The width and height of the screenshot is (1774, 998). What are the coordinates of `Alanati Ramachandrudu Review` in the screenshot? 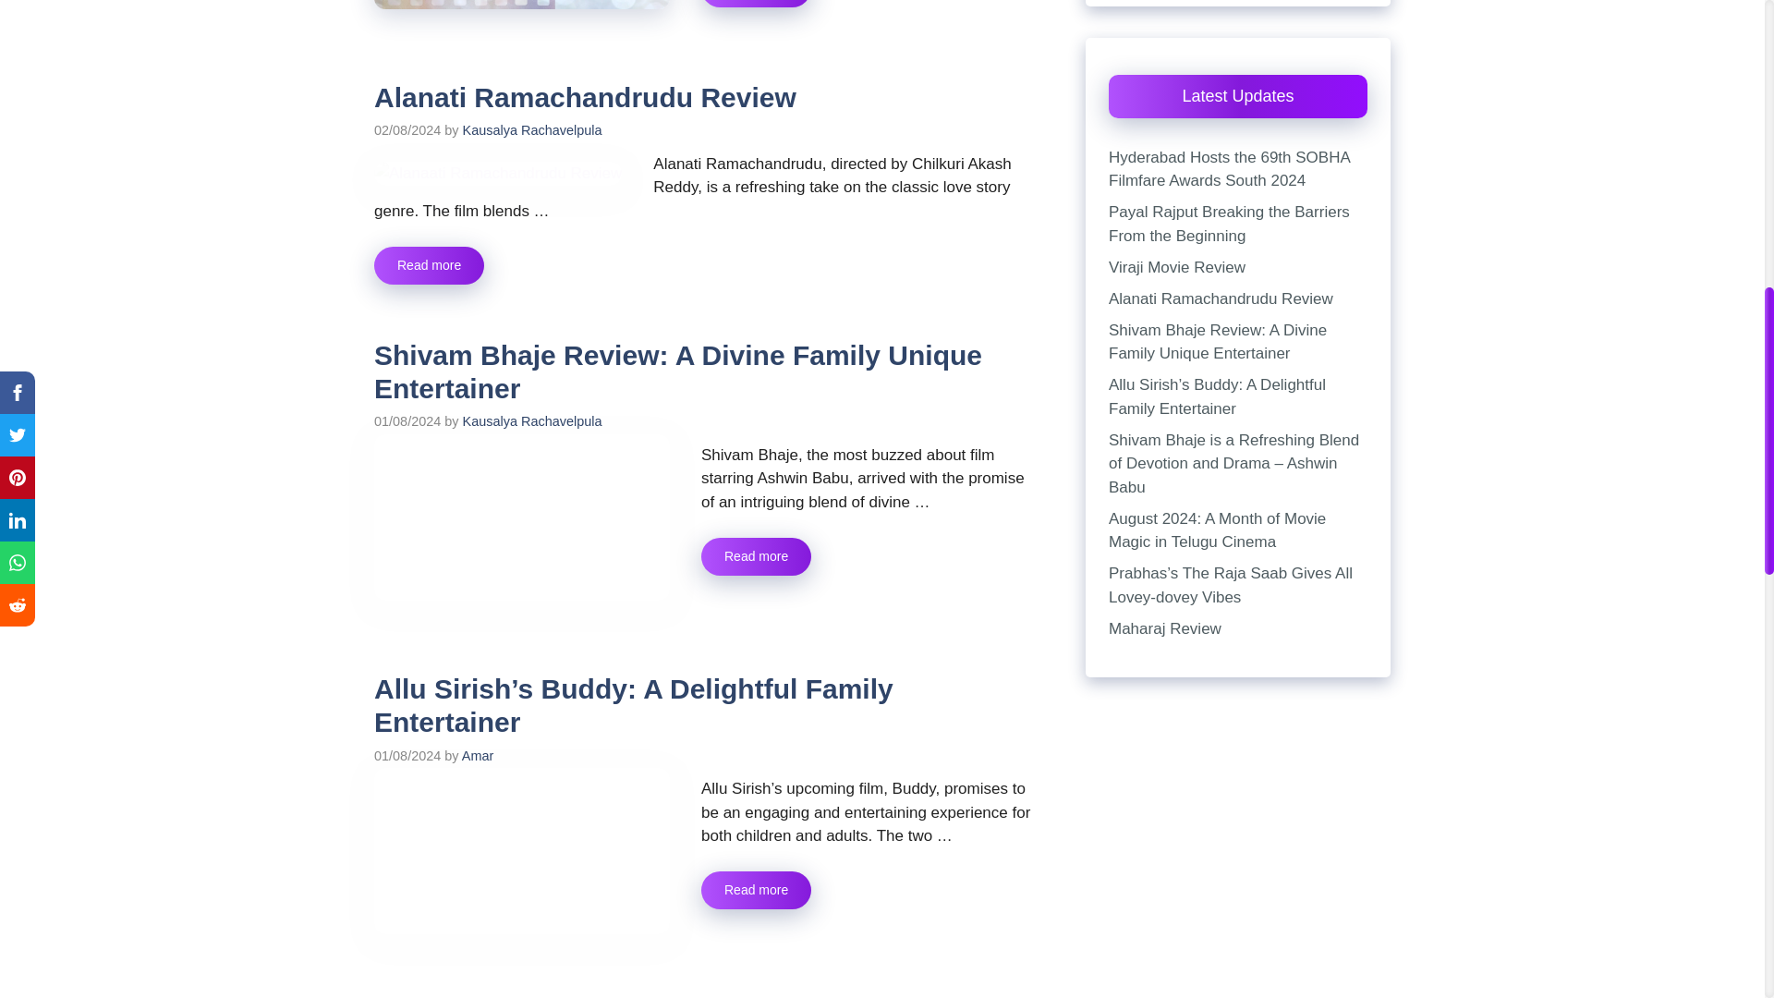 It's located at (429, 264).